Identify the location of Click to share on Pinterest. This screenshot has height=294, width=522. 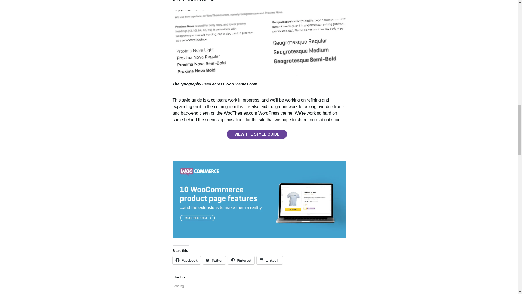
(241, 260).